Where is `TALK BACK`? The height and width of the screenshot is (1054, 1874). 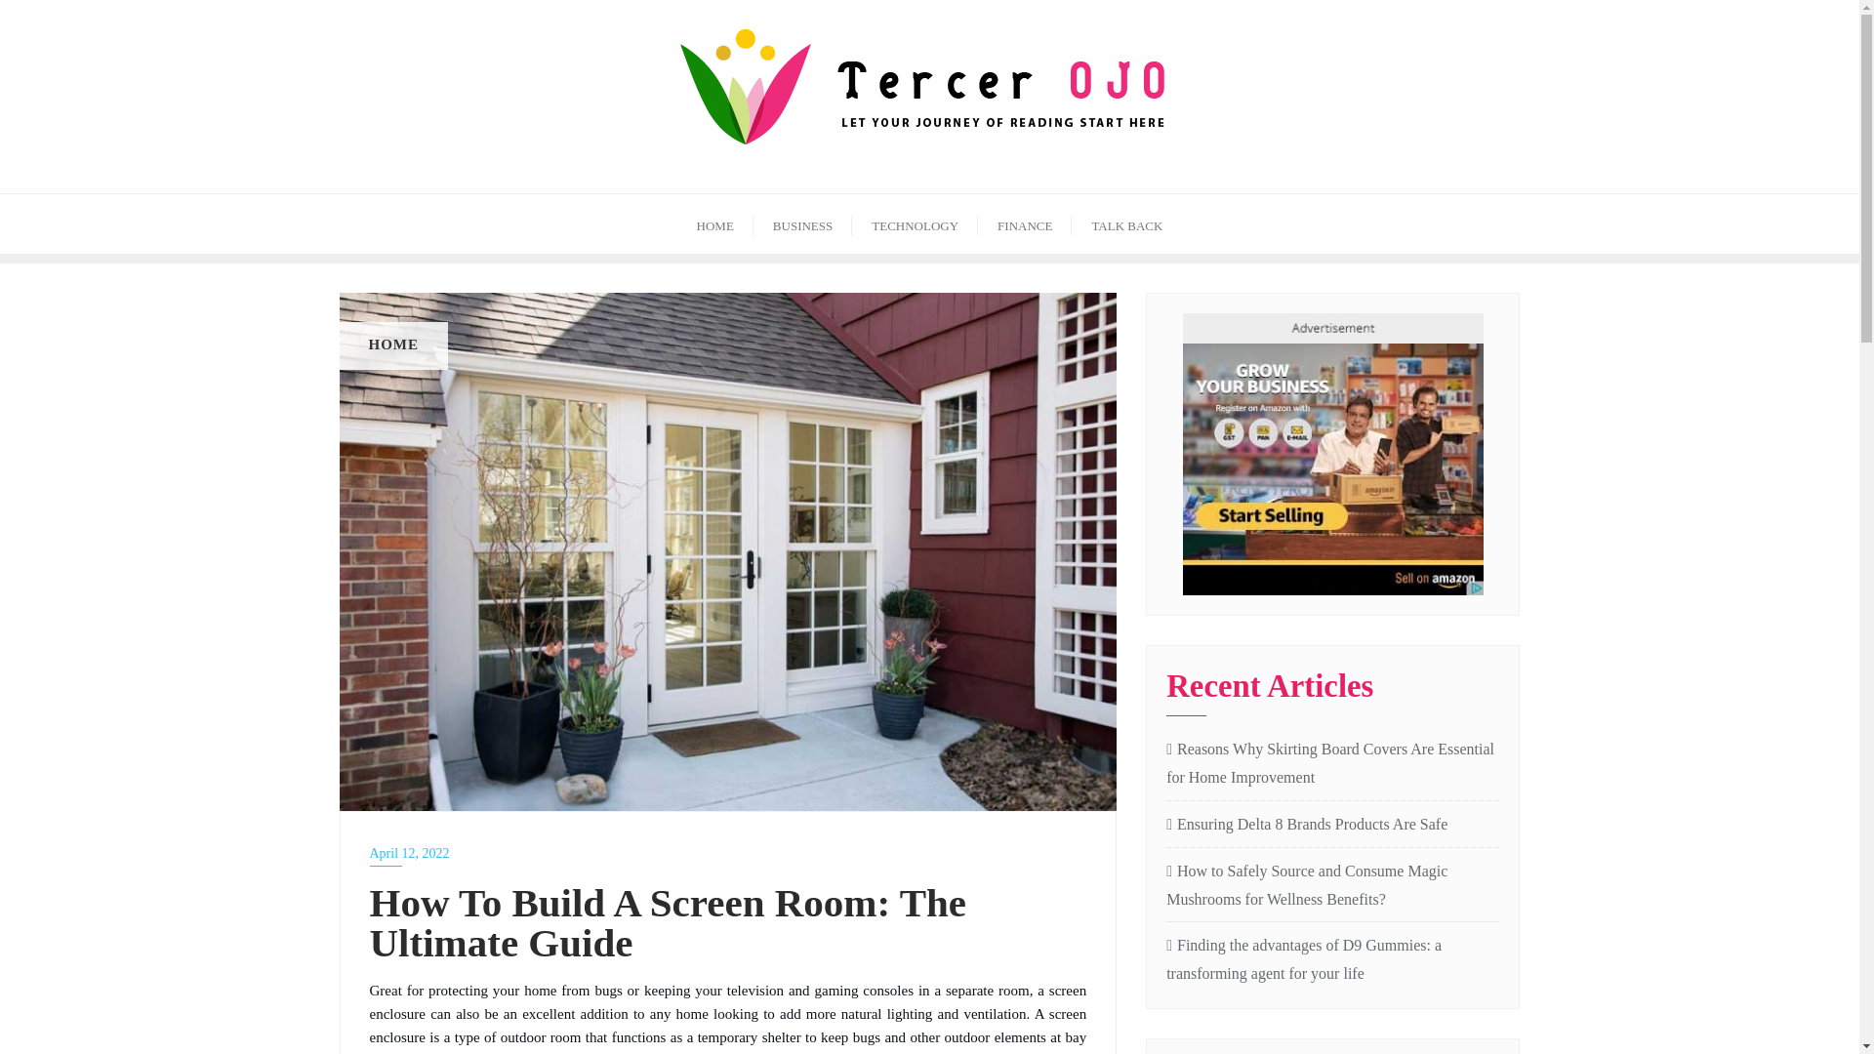 TALK BACK is located at coordinates (1126, 223).